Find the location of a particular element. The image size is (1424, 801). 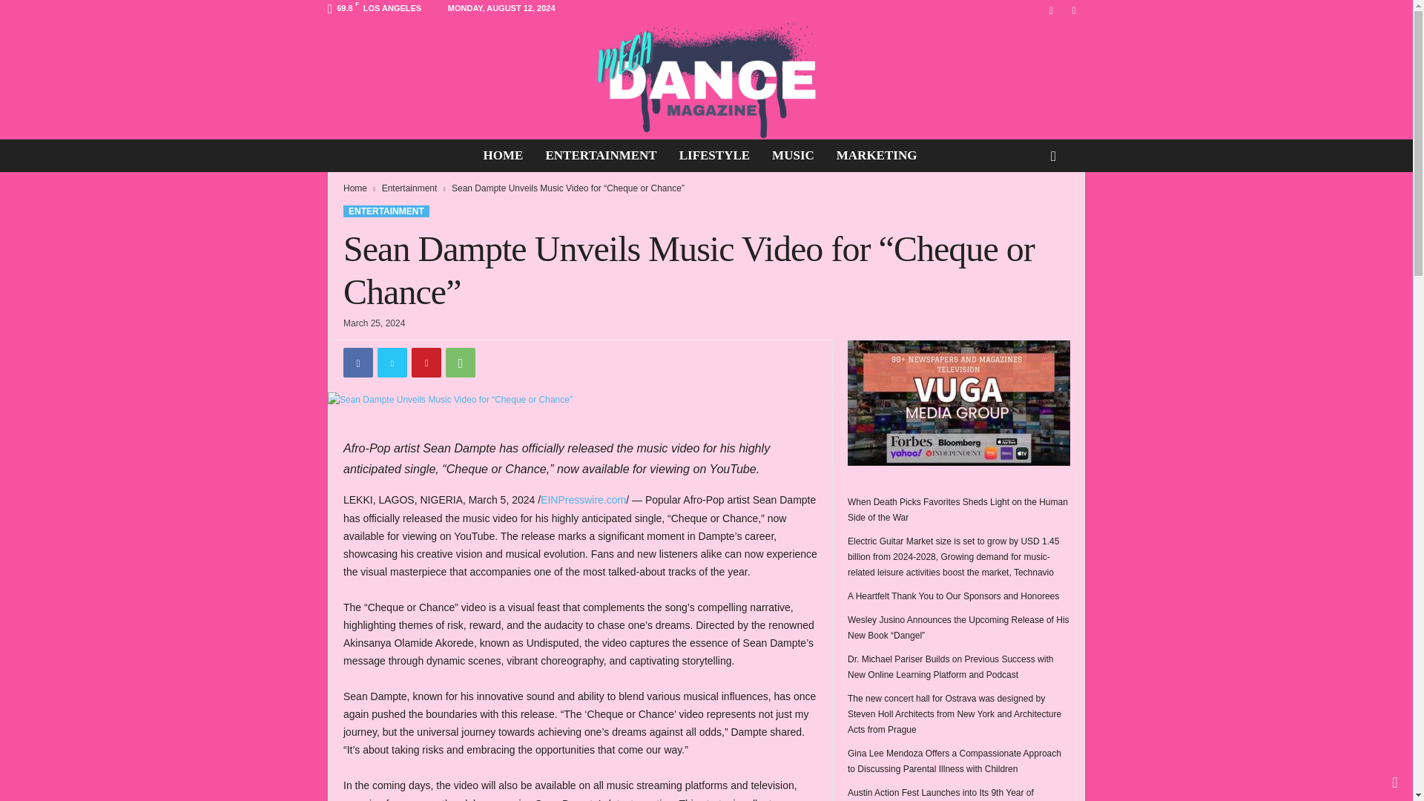

Home is located at coordinates (355, 188).